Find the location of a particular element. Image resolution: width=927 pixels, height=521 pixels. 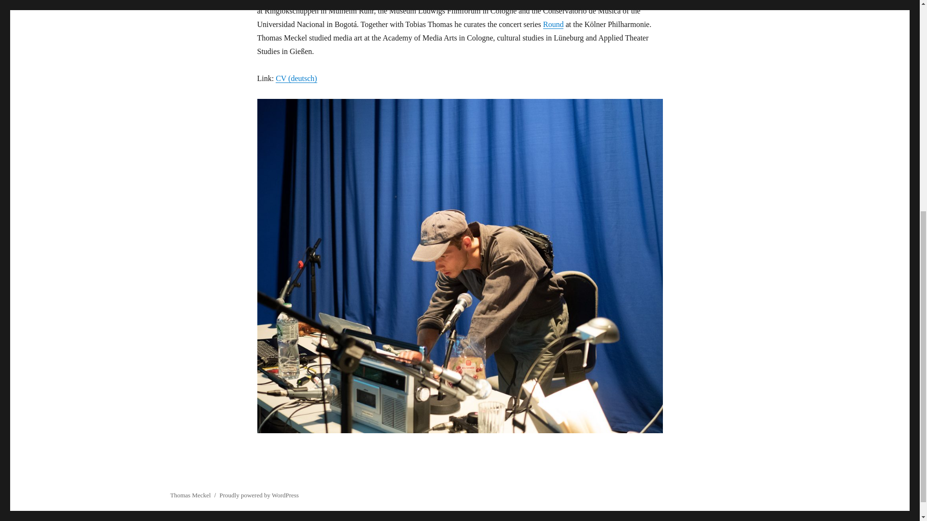

Round is located at coordinates (553, 24).